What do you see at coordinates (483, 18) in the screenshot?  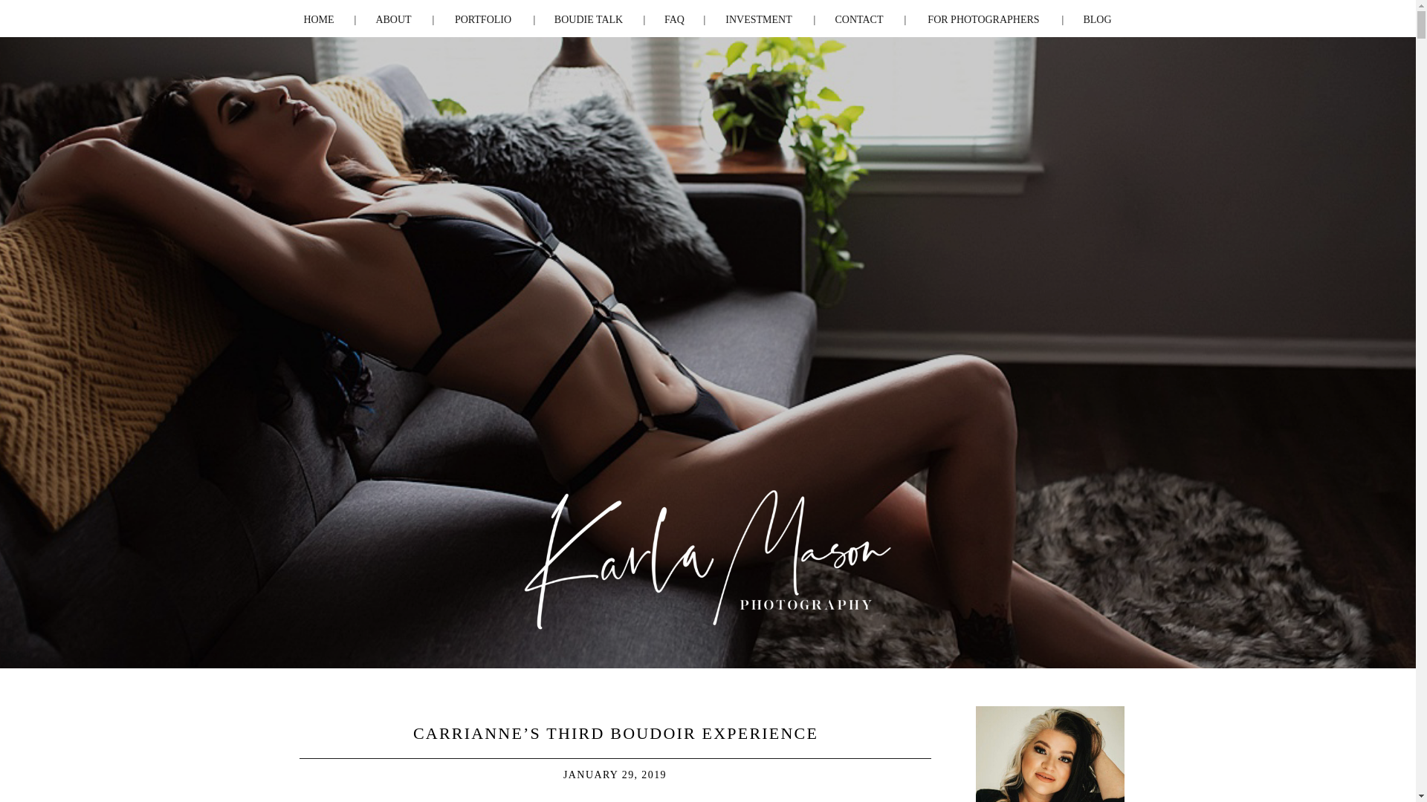 I see `PORTFOLIO` at bounding box center [483, 18].